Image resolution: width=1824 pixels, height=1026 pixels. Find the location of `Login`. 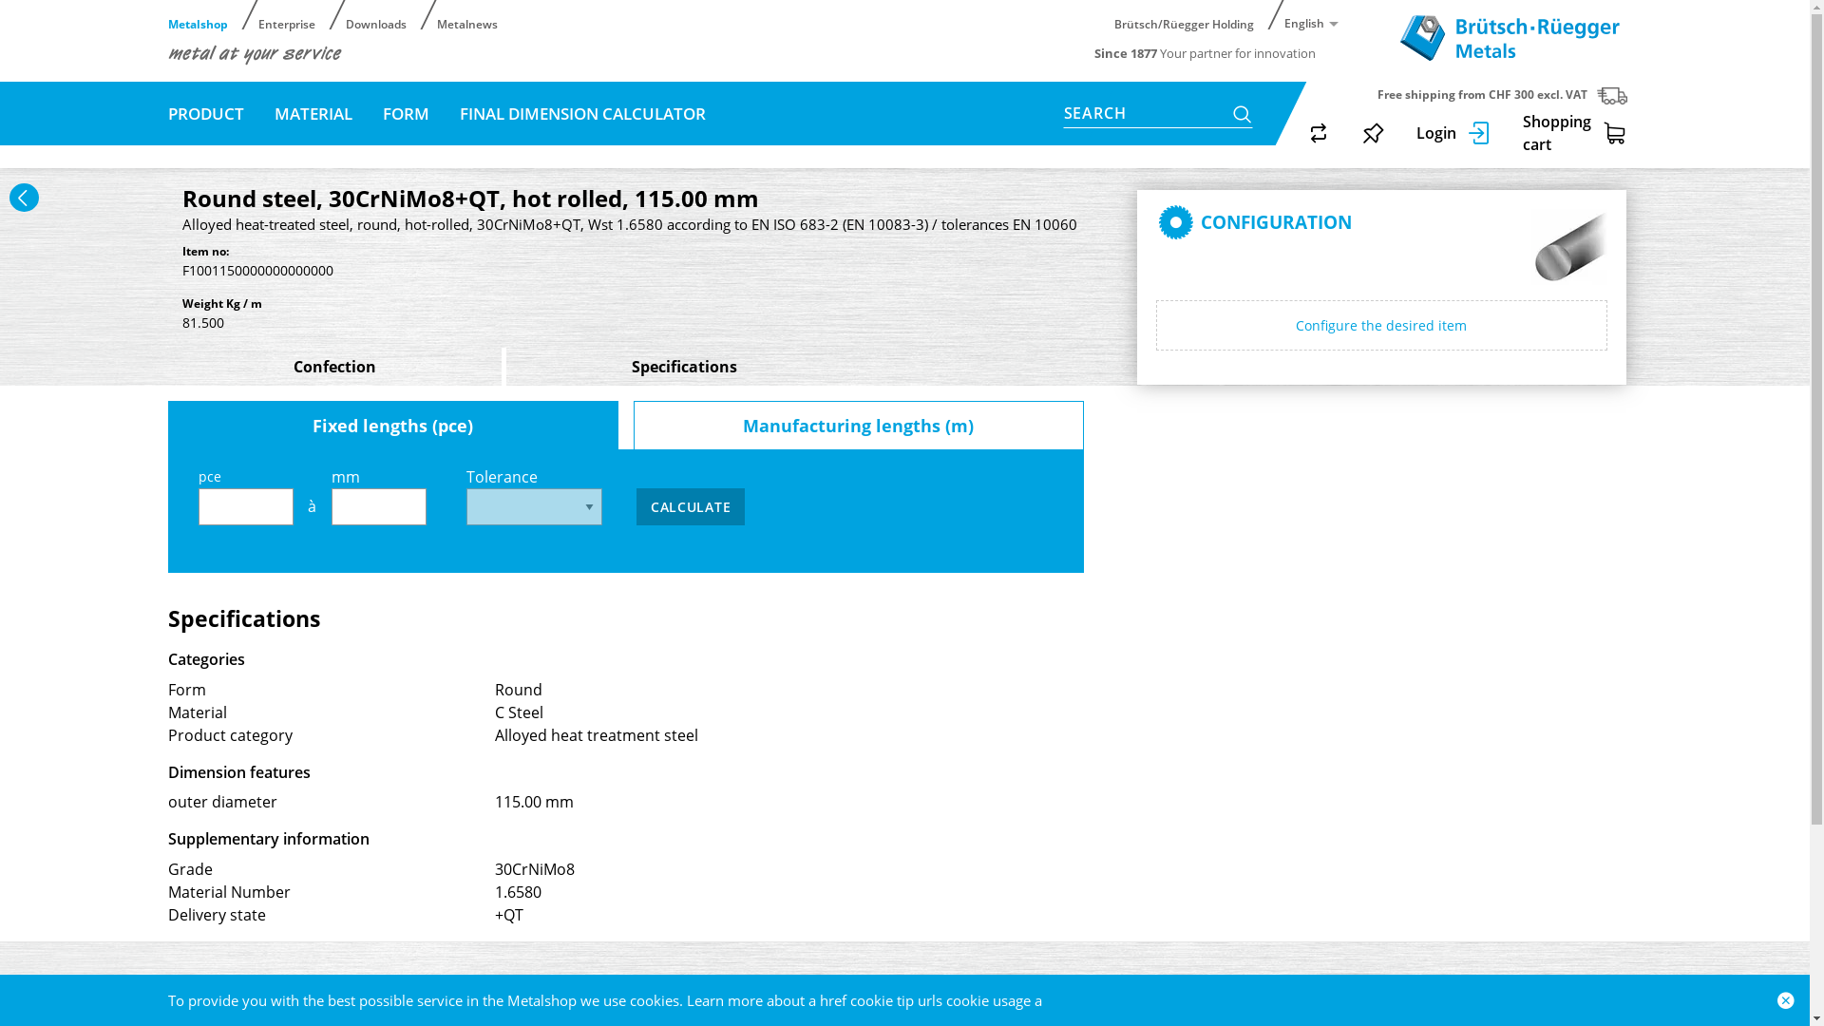

Login is located at coordinates (1453, 133).